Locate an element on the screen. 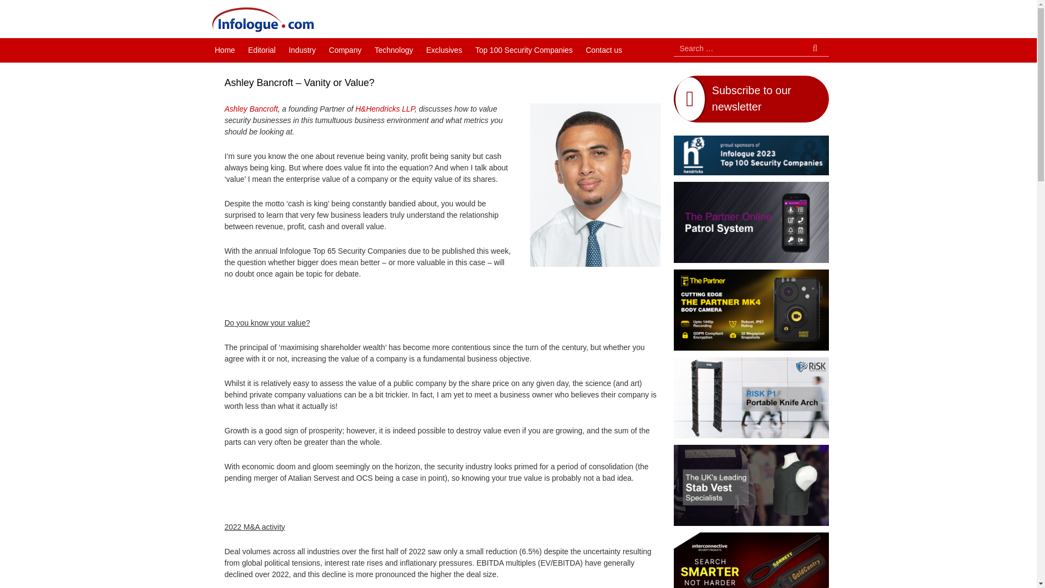 The width and height of the screenshot is (1045, 588). Exclusives is located at coordinates (444, 50).